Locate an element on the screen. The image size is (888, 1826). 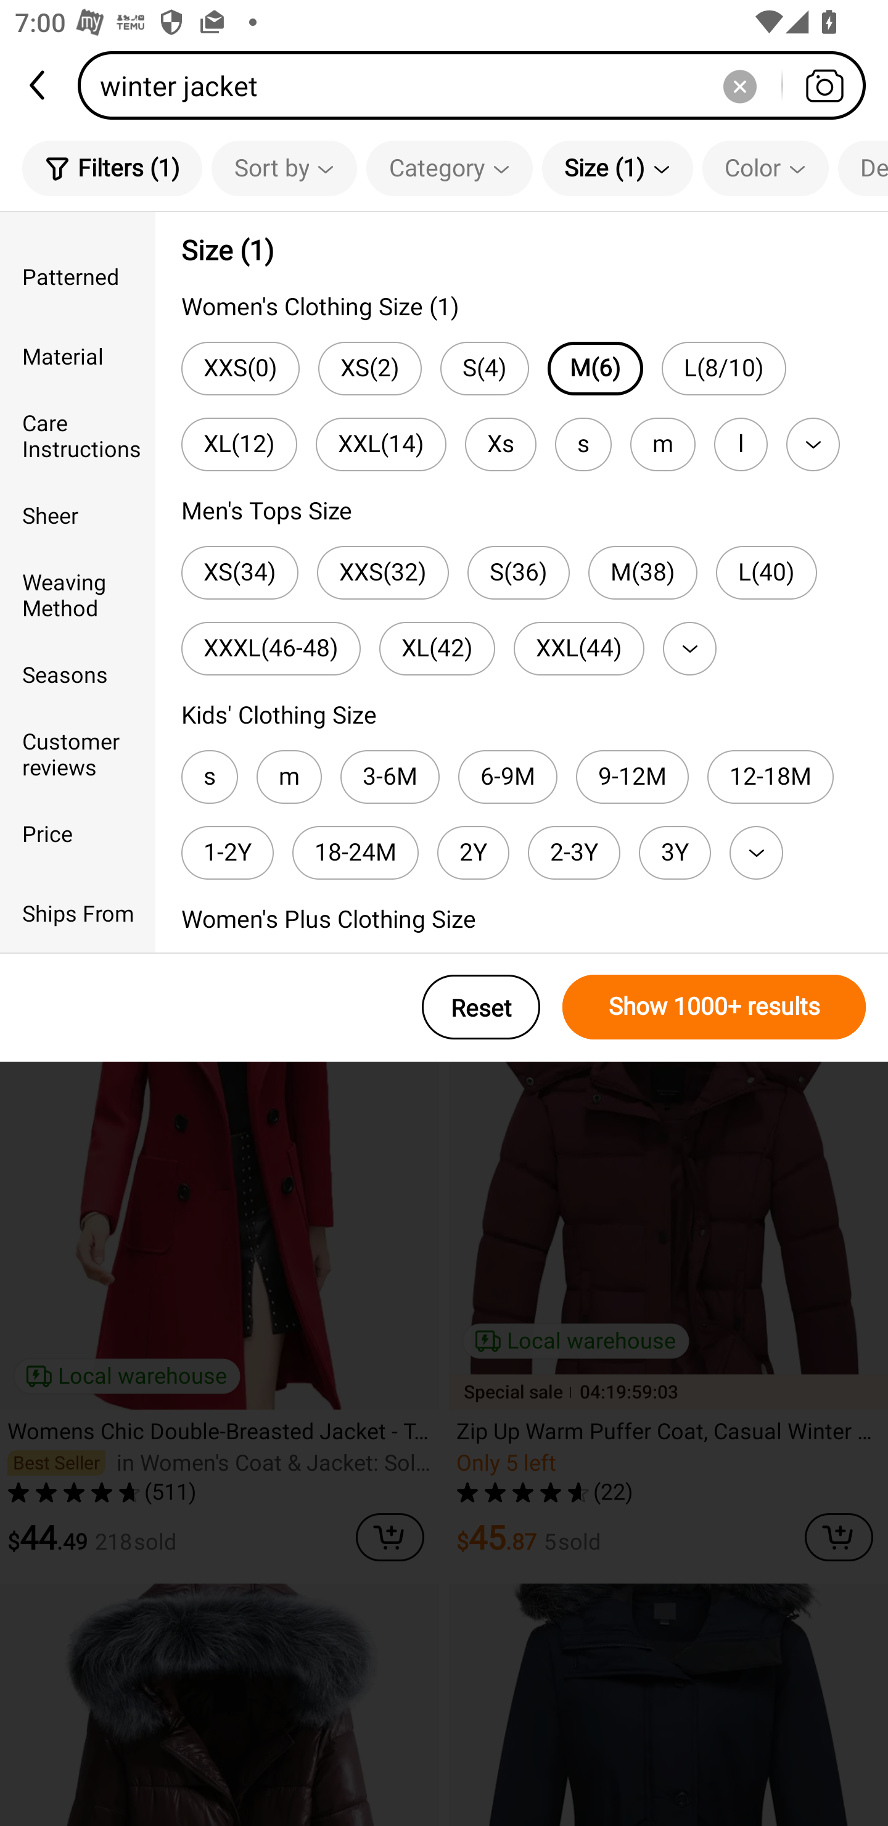
3-6M is located at coordinates (390, 777).